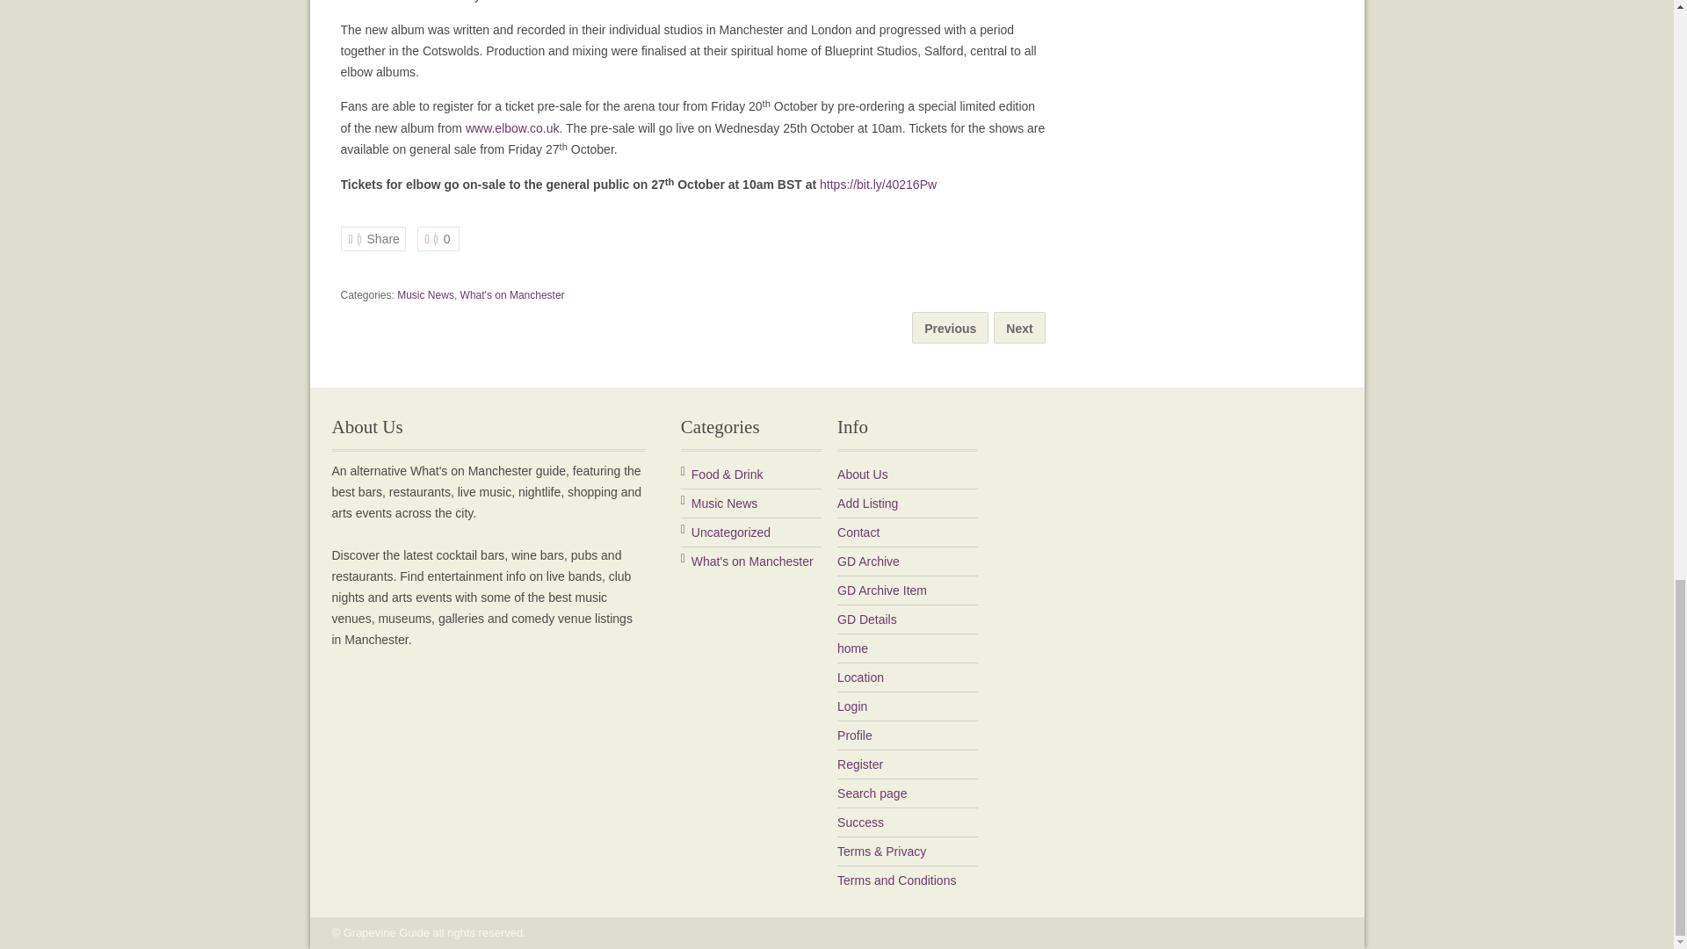 The width and height of the screenshot is (1687, 949). What do you see at coordinates (512, 128) in the screenshot?
I see `www.elbow.co.uk` at bounding box center [512, 128].